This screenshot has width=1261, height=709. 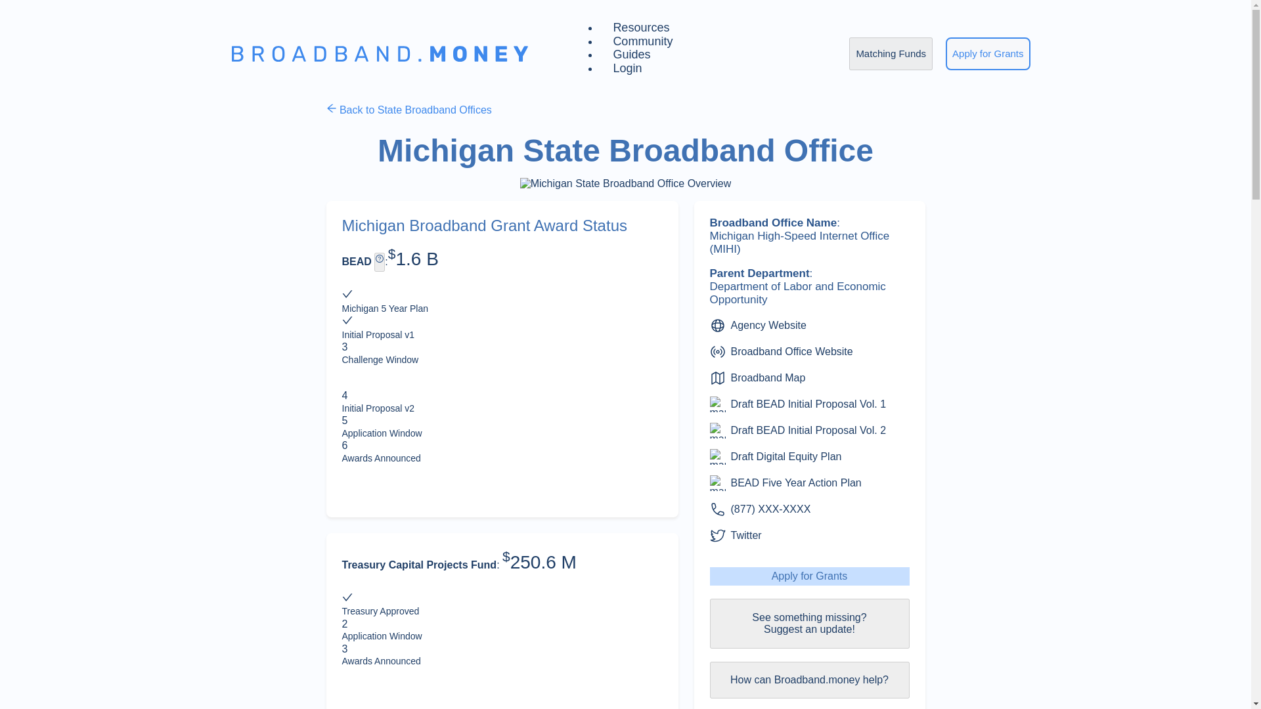 What do you see at coordinates (767, 377) in the screenshot?
I see `Broadband Map` at bounding box center [767, 377].